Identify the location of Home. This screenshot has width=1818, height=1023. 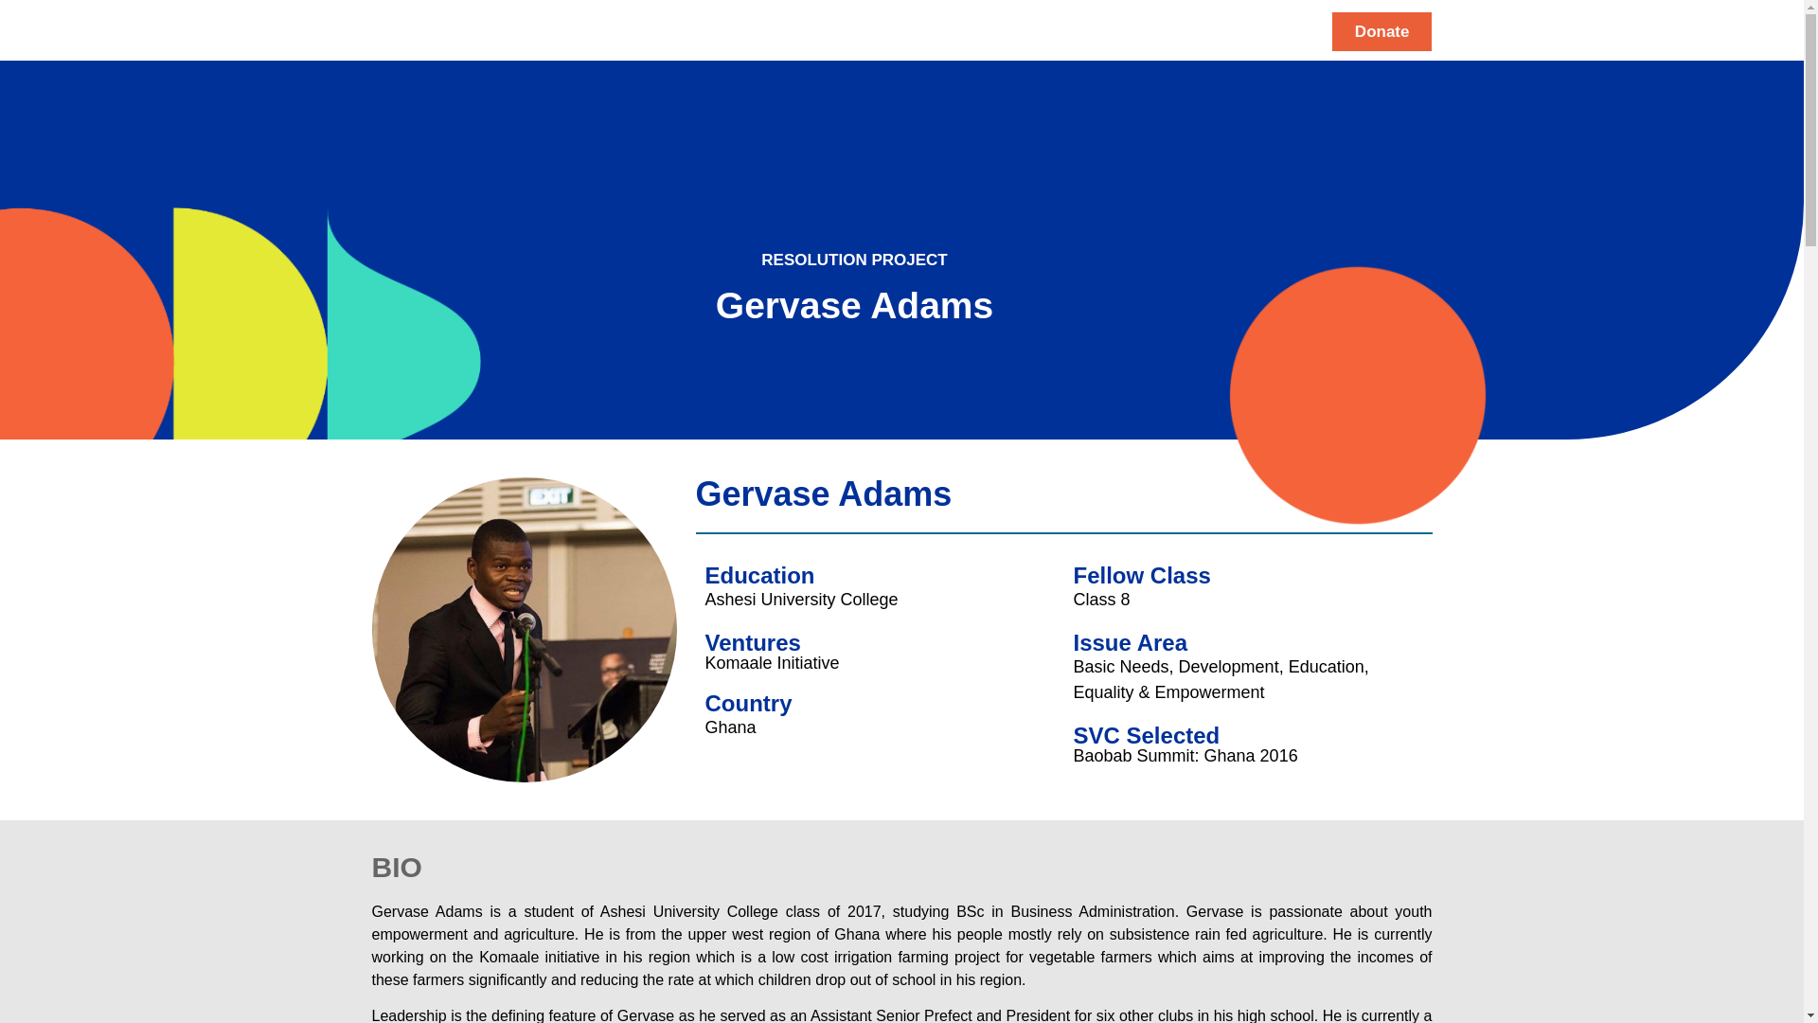
(674, 30).